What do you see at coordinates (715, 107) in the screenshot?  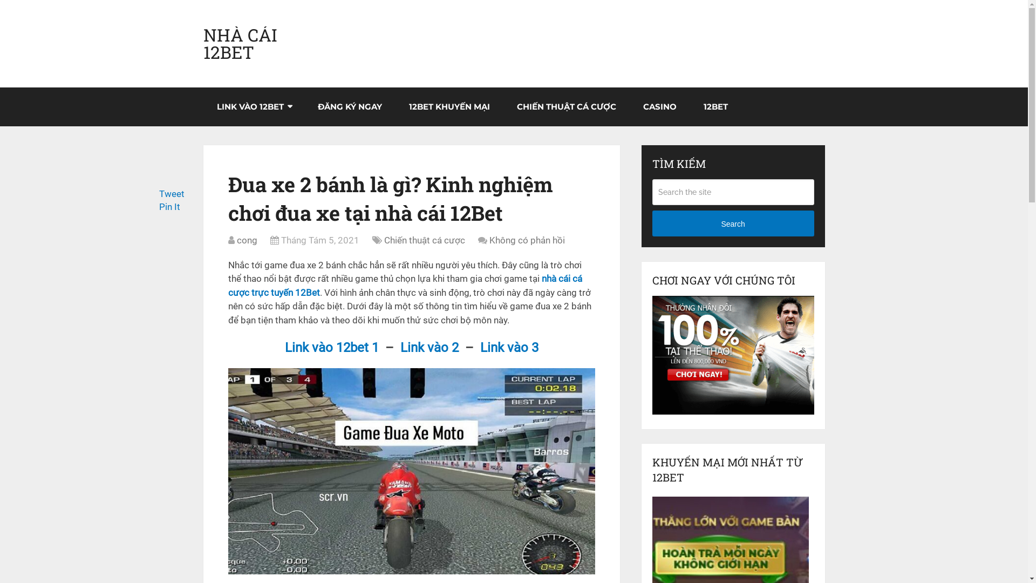 I see `12BET` at bounding box center [715, 107].